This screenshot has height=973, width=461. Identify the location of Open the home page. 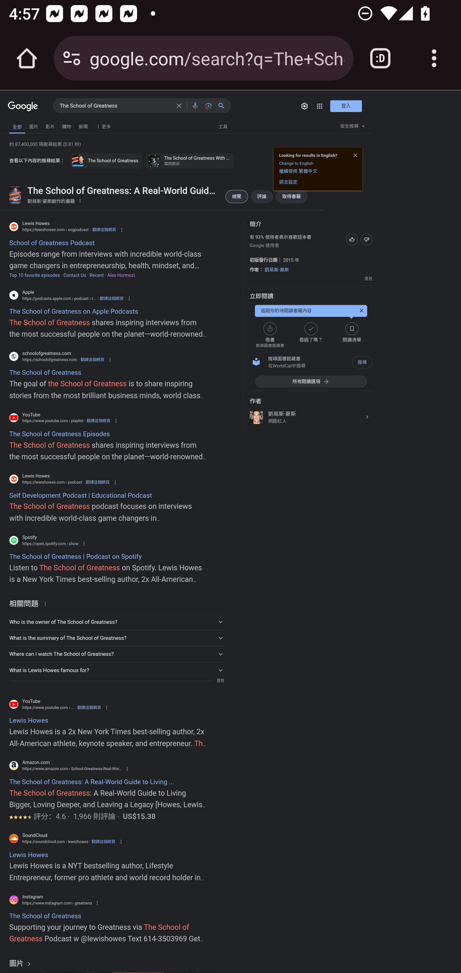
(27, 58).